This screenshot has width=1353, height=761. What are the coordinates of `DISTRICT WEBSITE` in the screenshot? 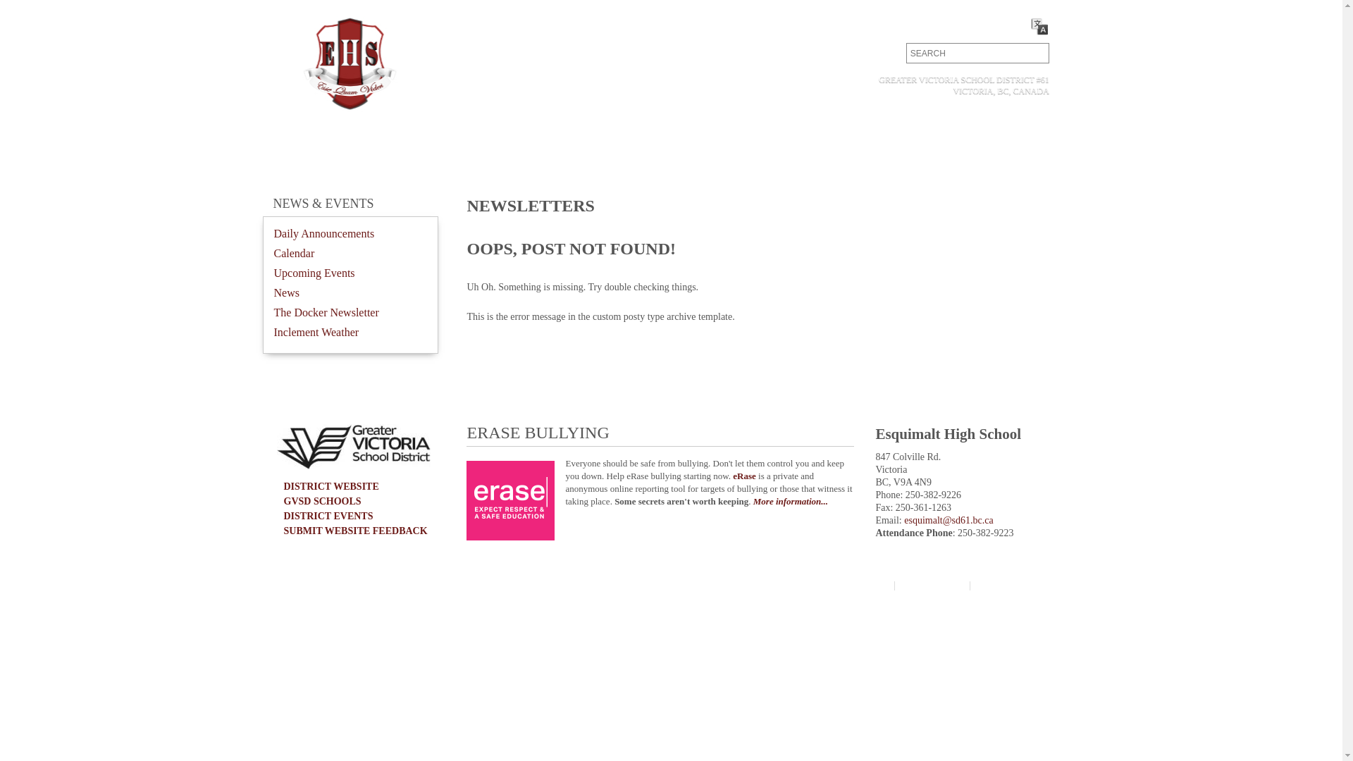 It's located at (331, 486).